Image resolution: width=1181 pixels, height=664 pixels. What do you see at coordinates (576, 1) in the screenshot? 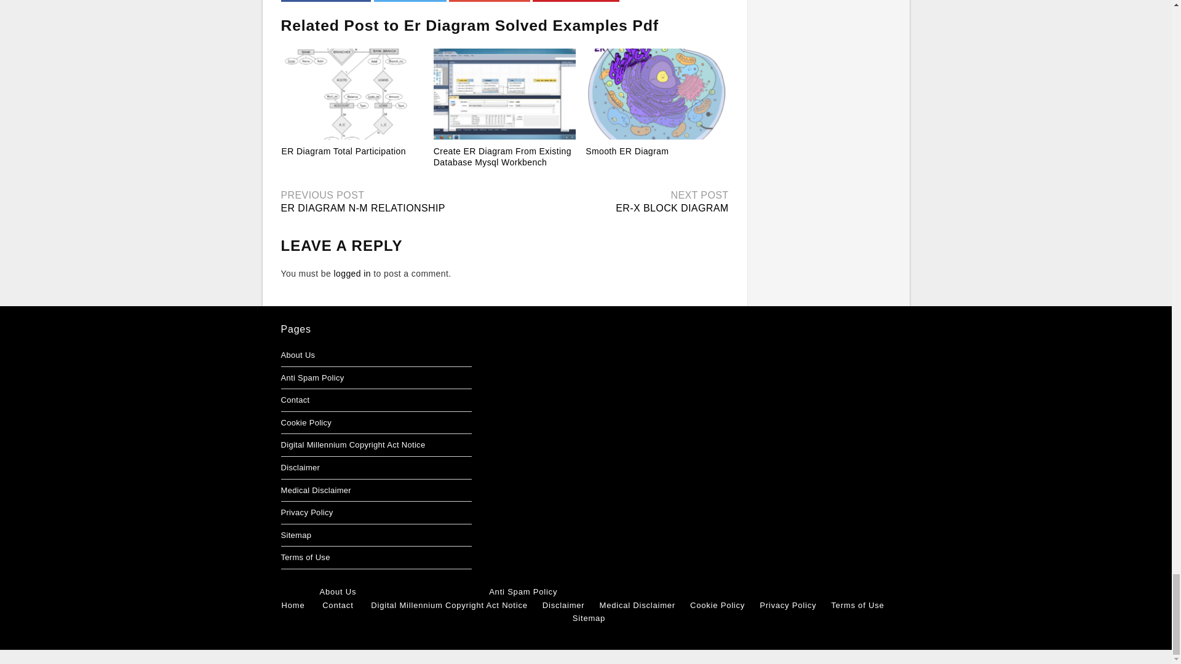
I see `Pinterest` at bounding box center [576, 1].